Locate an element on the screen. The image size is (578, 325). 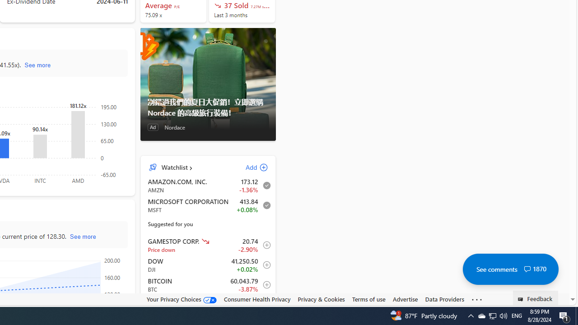
Class: oneFooter_seeMore-DS-EntryPoint1-1 is located at coordinates (477, 299).